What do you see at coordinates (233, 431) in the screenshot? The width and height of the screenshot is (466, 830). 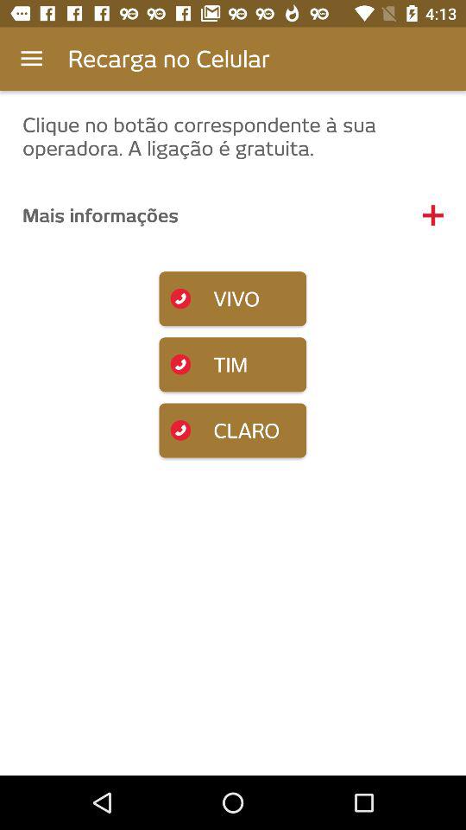 I see `press the claro icon` at bounding box center [233, 431].